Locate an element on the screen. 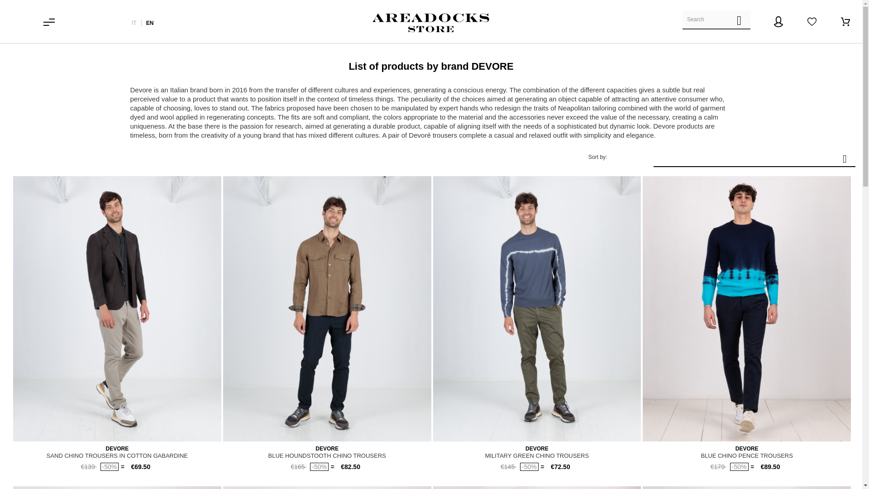  IT is located at coordinates (134, 23).